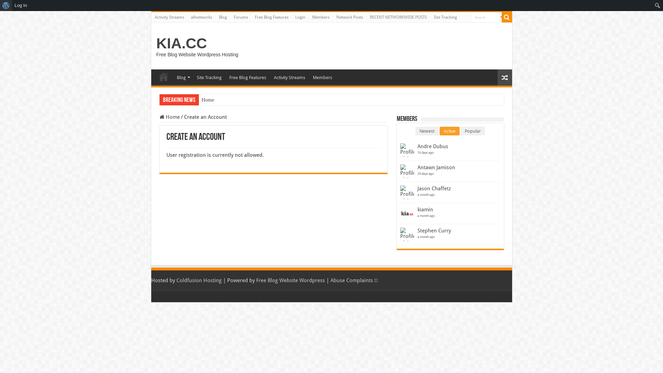  Describe the element at coordinates (201, 17) in the screenshot. I see `allnetworks` at that location.